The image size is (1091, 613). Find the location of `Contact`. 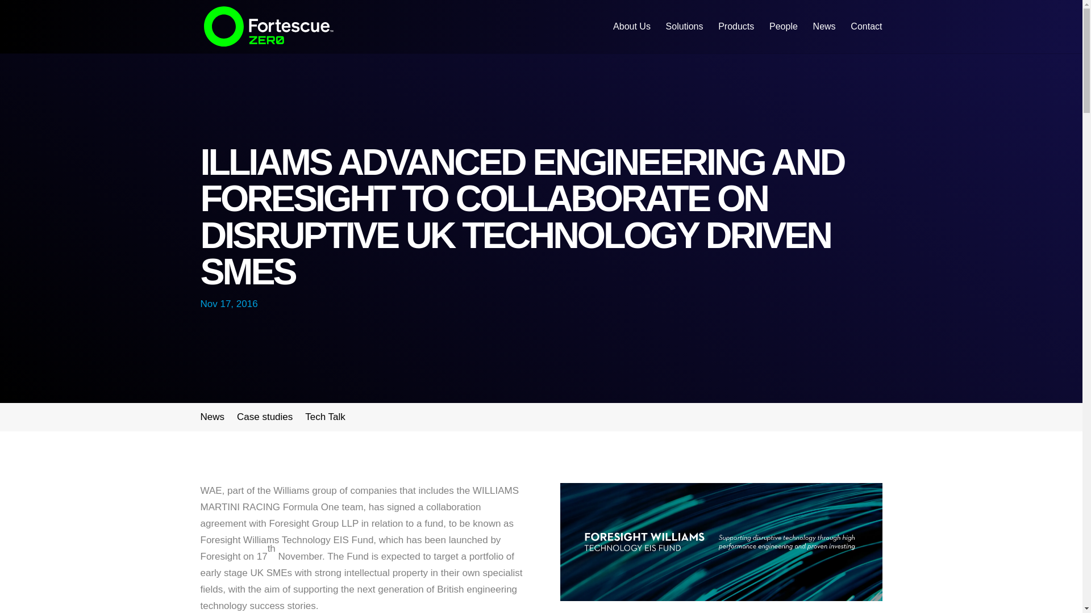

Contact is located at coordinates (866, 37).